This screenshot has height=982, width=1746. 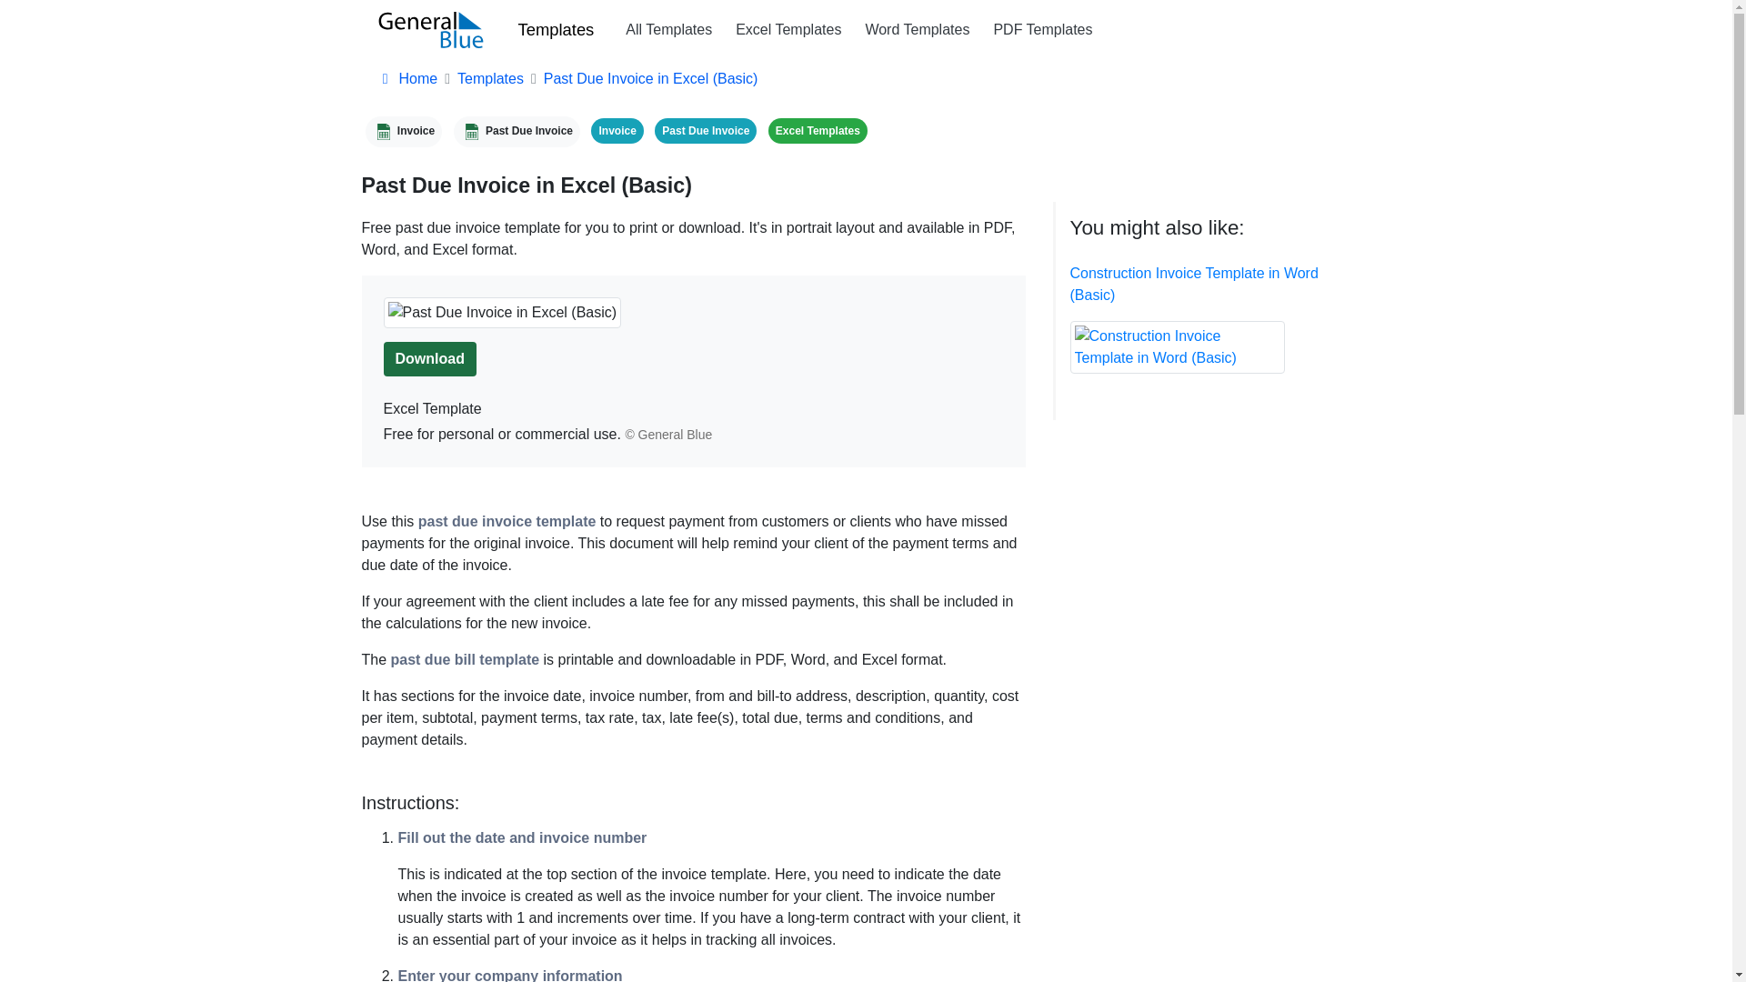 What do you see at coordinates (818, 129) in the screenshot?
I see `See all Excel Templates` at bounding box center [818, 129].